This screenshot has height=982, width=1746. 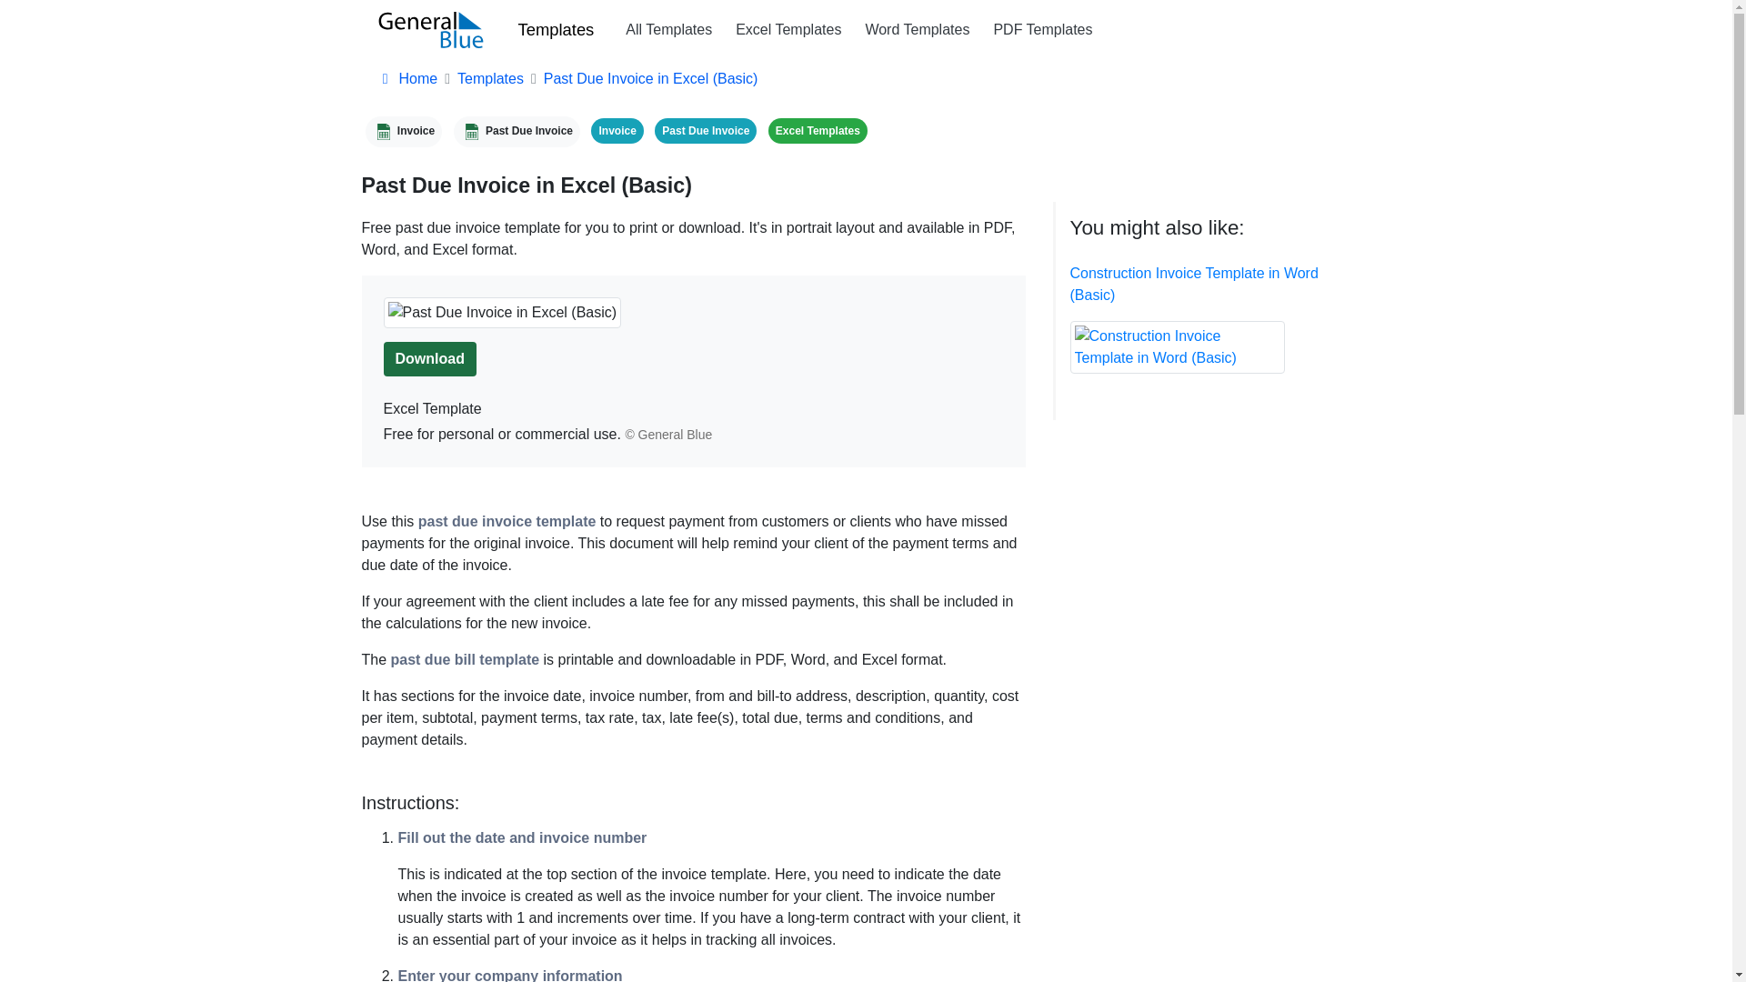 What do you see at coordinates (818, 129) in the screenshot?
I see `See all Excel Templates` at bounding box center [818, 129].